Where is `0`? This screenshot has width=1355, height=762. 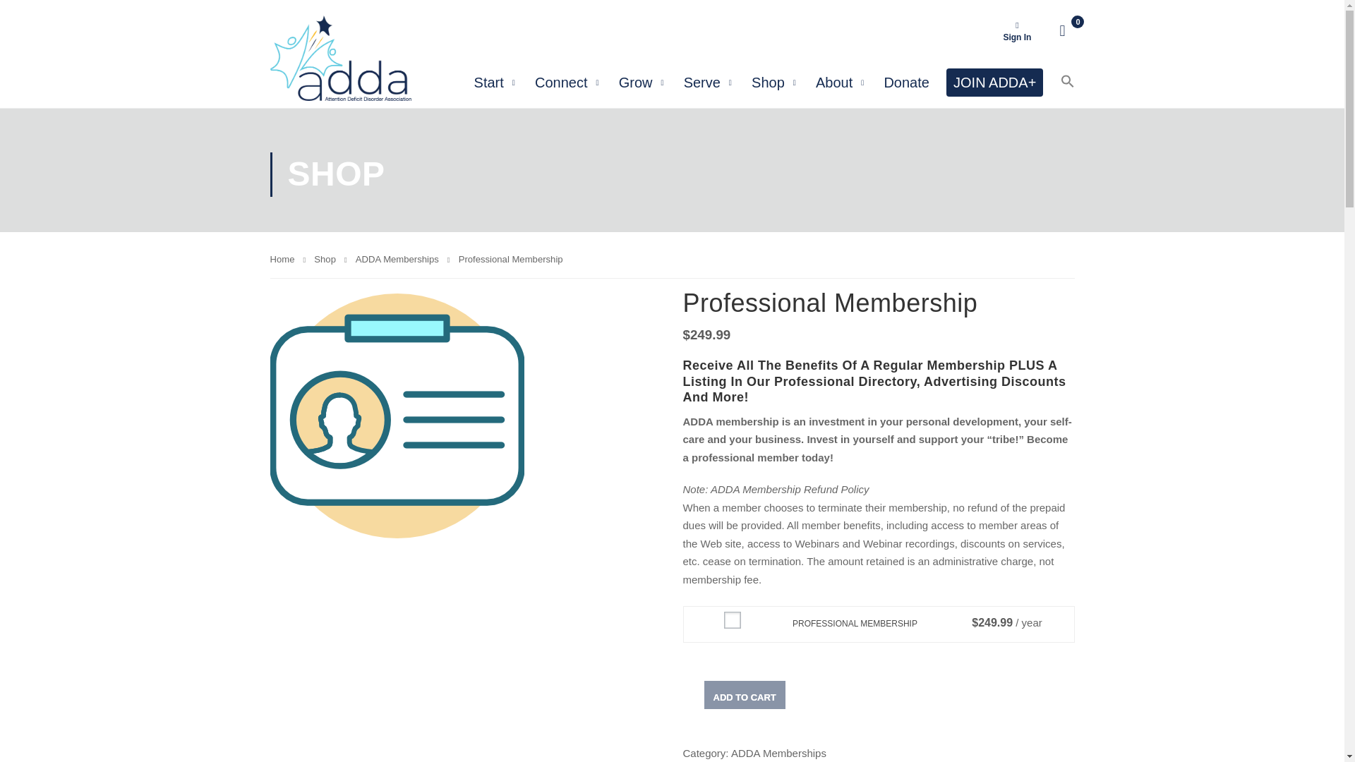 0 is located at coordinates (1067, 31).